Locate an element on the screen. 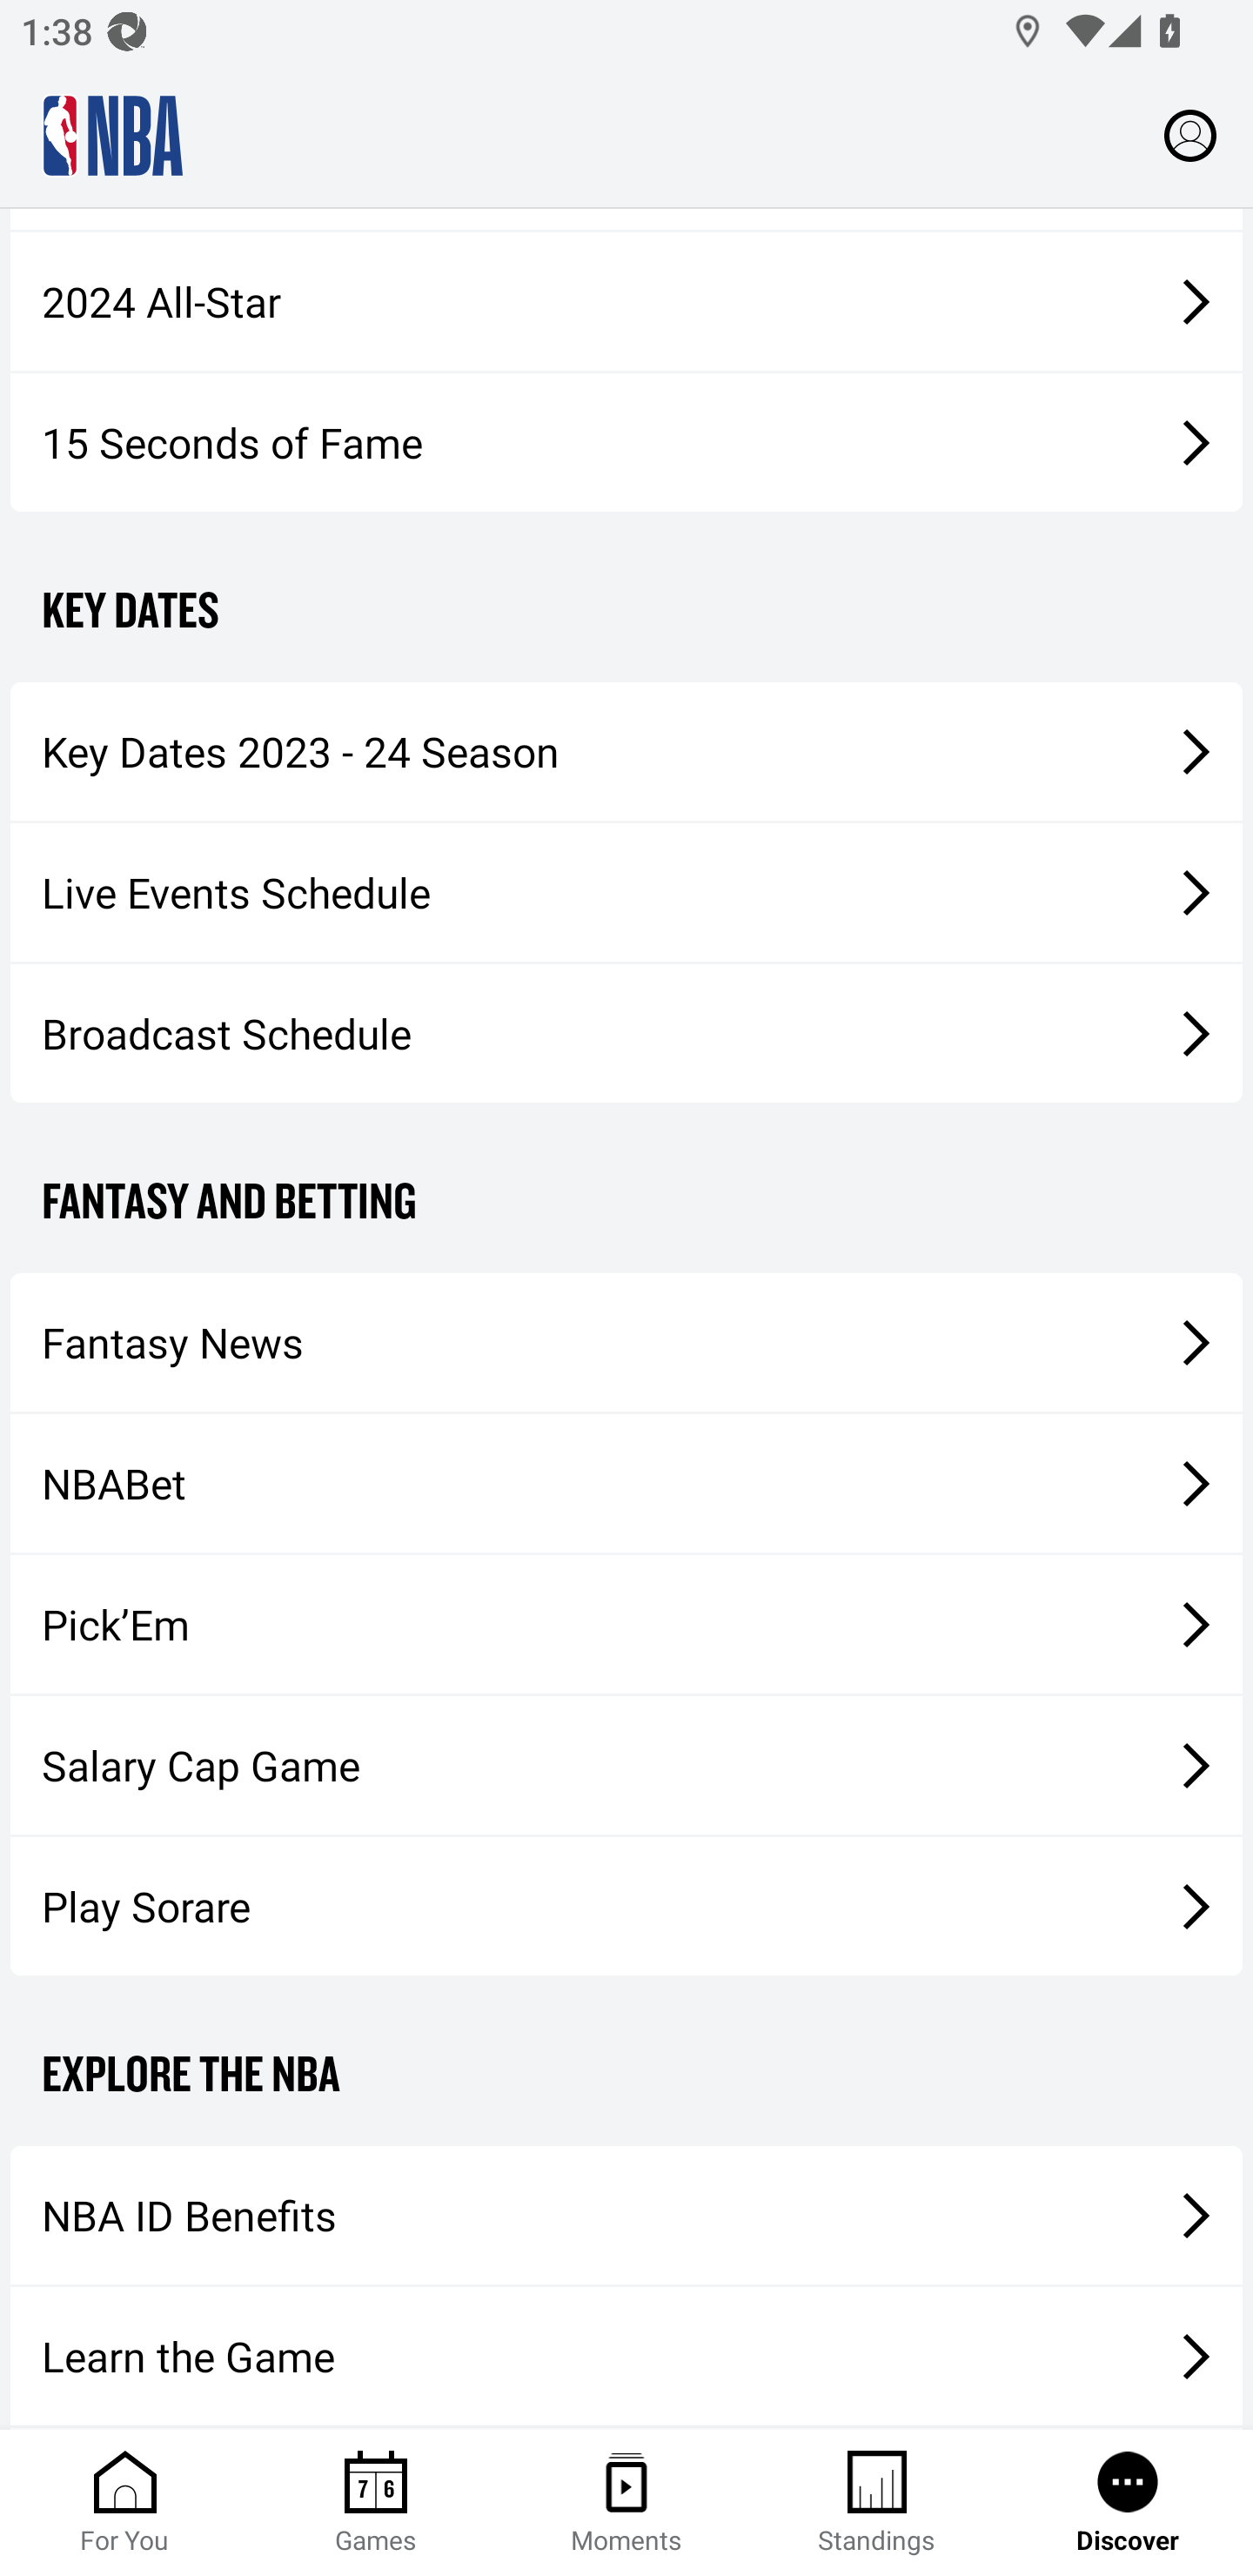 The width and height of the screenshot is (1253, 2576). Learn the Game is located at coordinates (626, 2357).